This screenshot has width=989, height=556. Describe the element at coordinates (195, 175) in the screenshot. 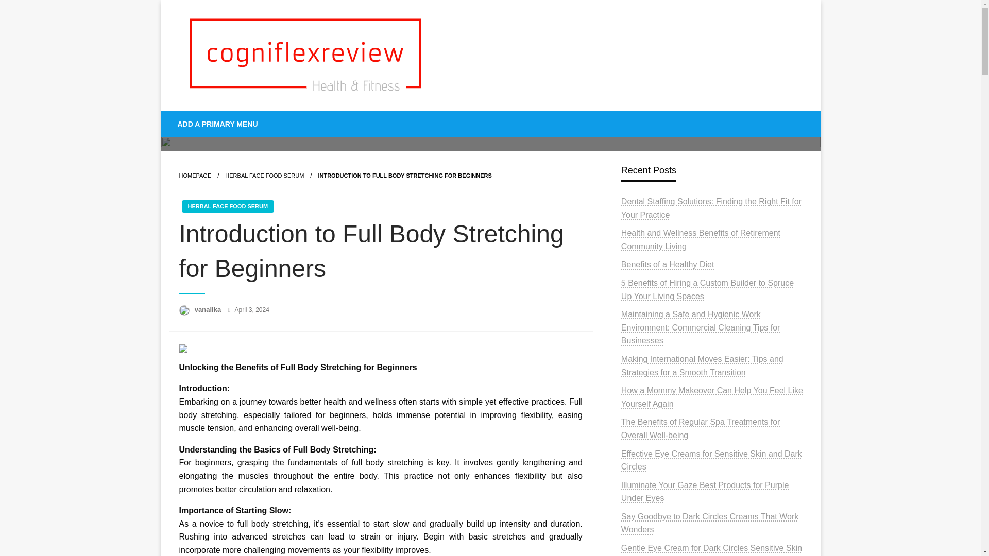

I see `Homepage` at that location.